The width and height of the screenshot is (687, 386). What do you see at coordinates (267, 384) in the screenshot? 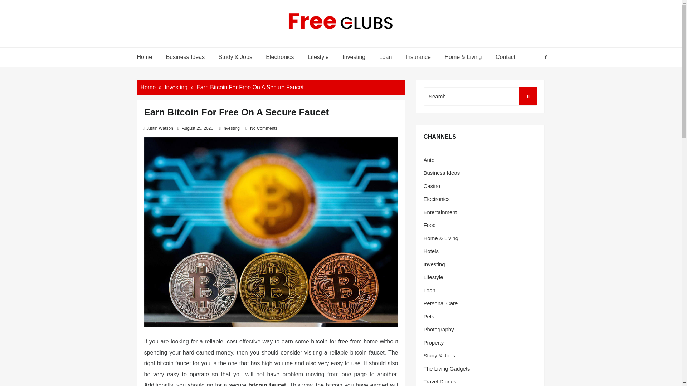
I see `bitcoin faucet` at bounding box center [267, 384].